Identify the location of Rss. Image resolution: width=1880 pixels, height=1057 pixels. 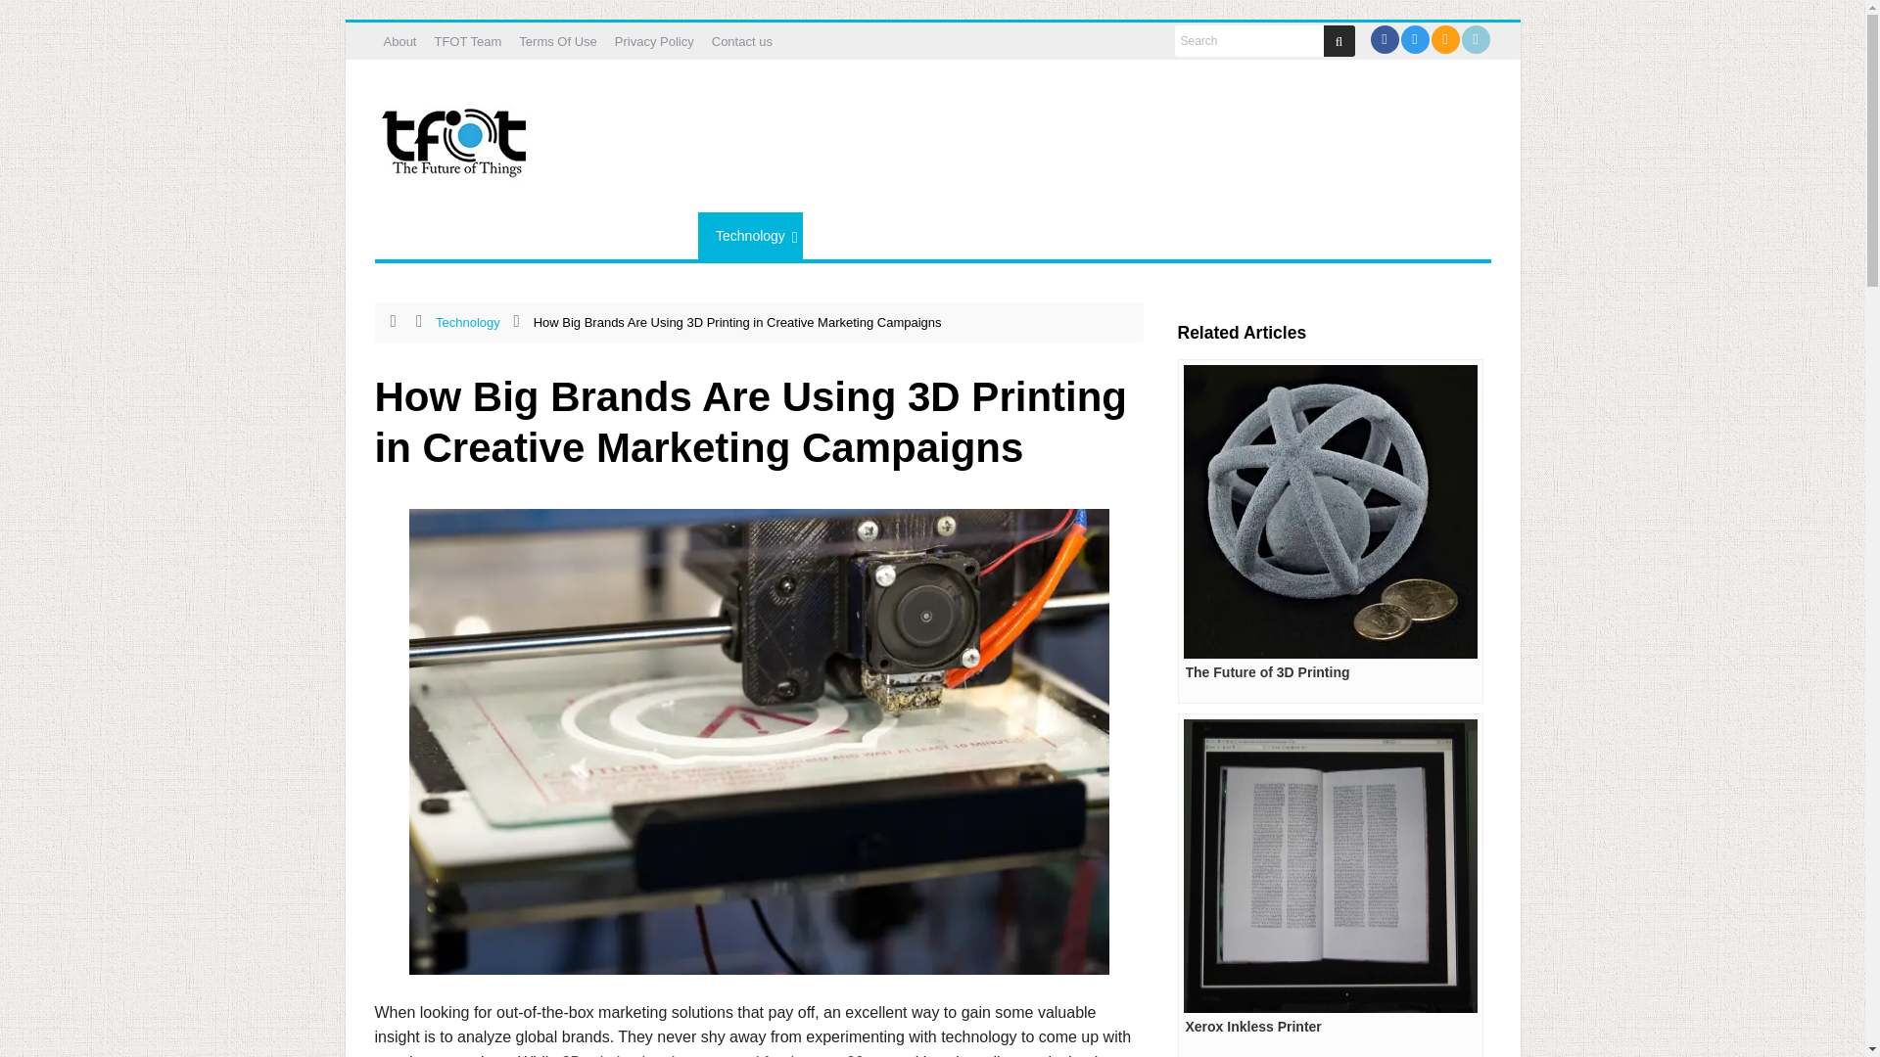
(1444, 39).